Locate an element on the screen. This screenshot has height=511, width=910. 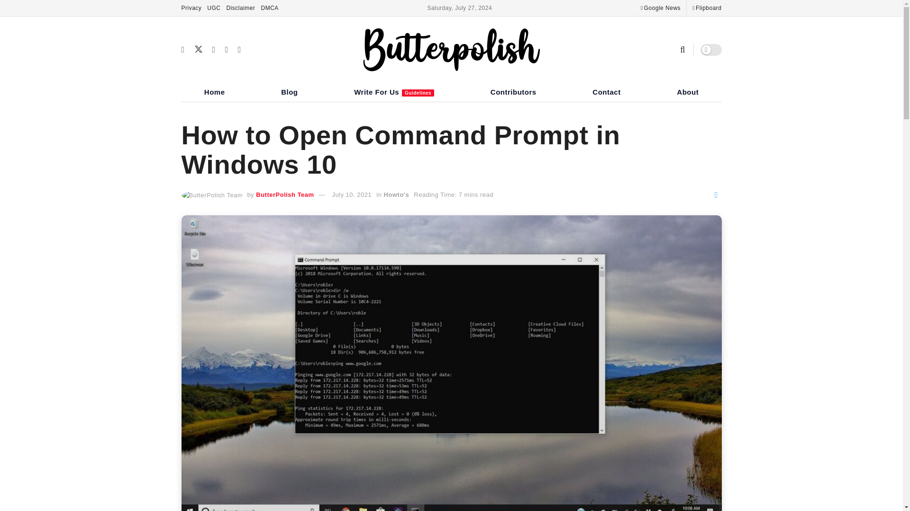
Contributors is located at coordinates (513, 91).